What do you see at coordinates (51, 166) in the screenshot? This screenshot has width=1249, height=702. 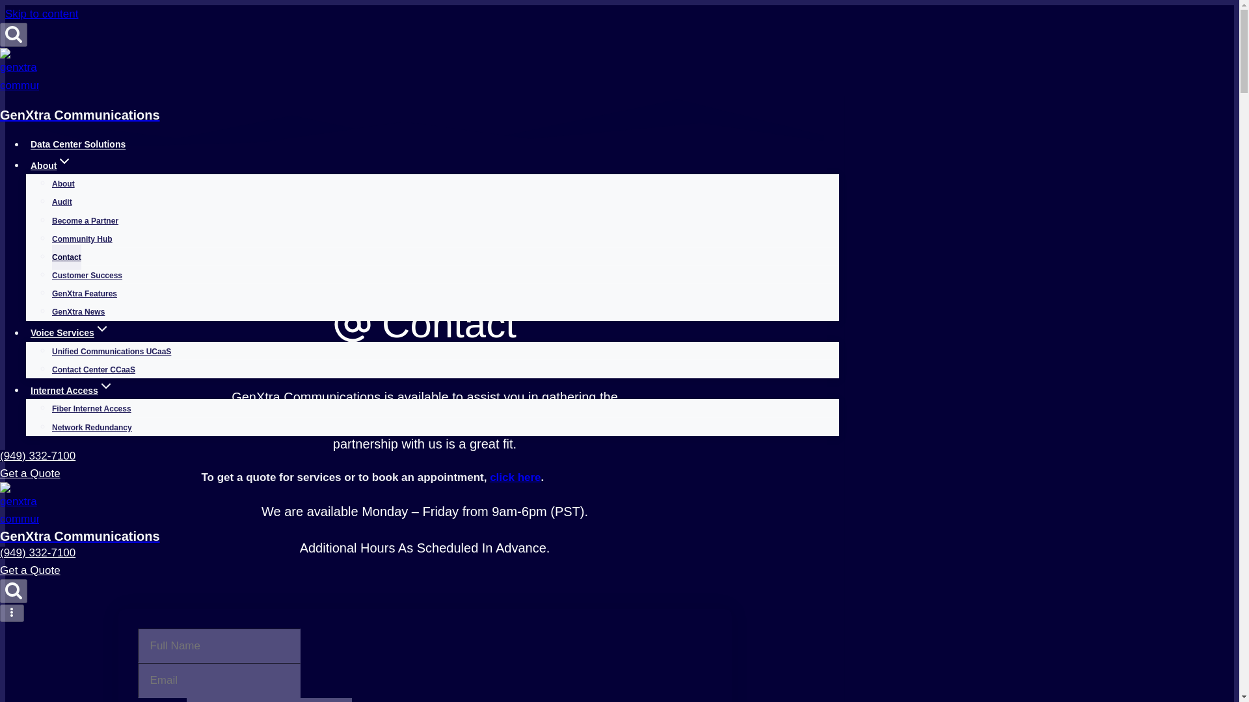 I see `AboutExpand` at bounding box center [51, 166].